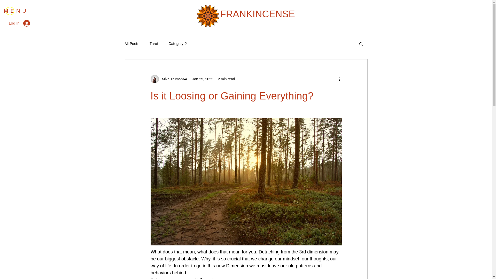 This screenshot has height=279, width=496. What do you see at coordinates (132, 44) in the screenshot?
I see `All Posts` at bounding box center [132, 44].